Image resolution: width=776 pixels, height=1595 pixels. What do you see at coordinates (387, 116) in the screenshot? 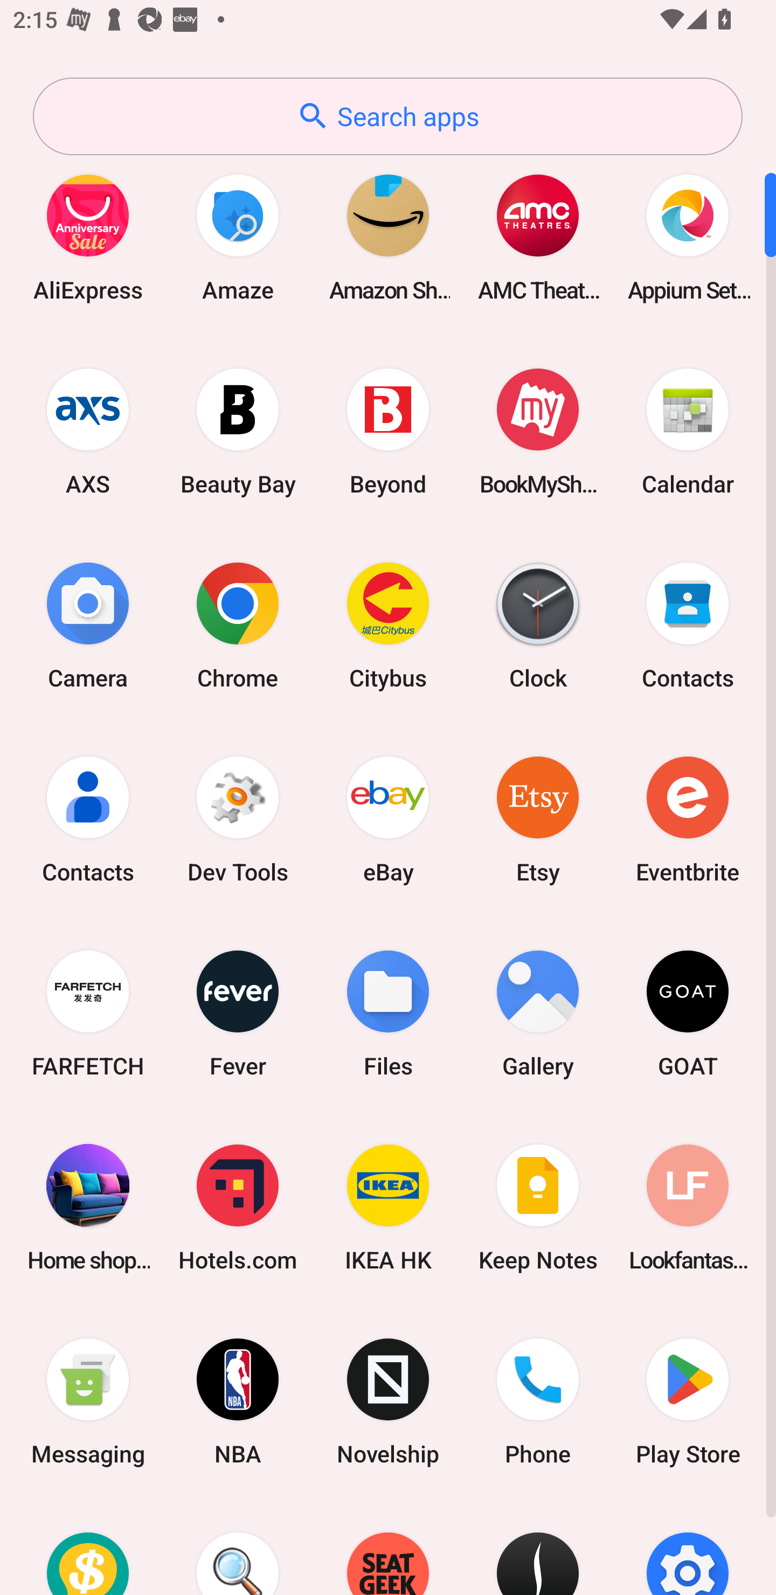
I see `  Search apps` at bounding box center [387, 116].